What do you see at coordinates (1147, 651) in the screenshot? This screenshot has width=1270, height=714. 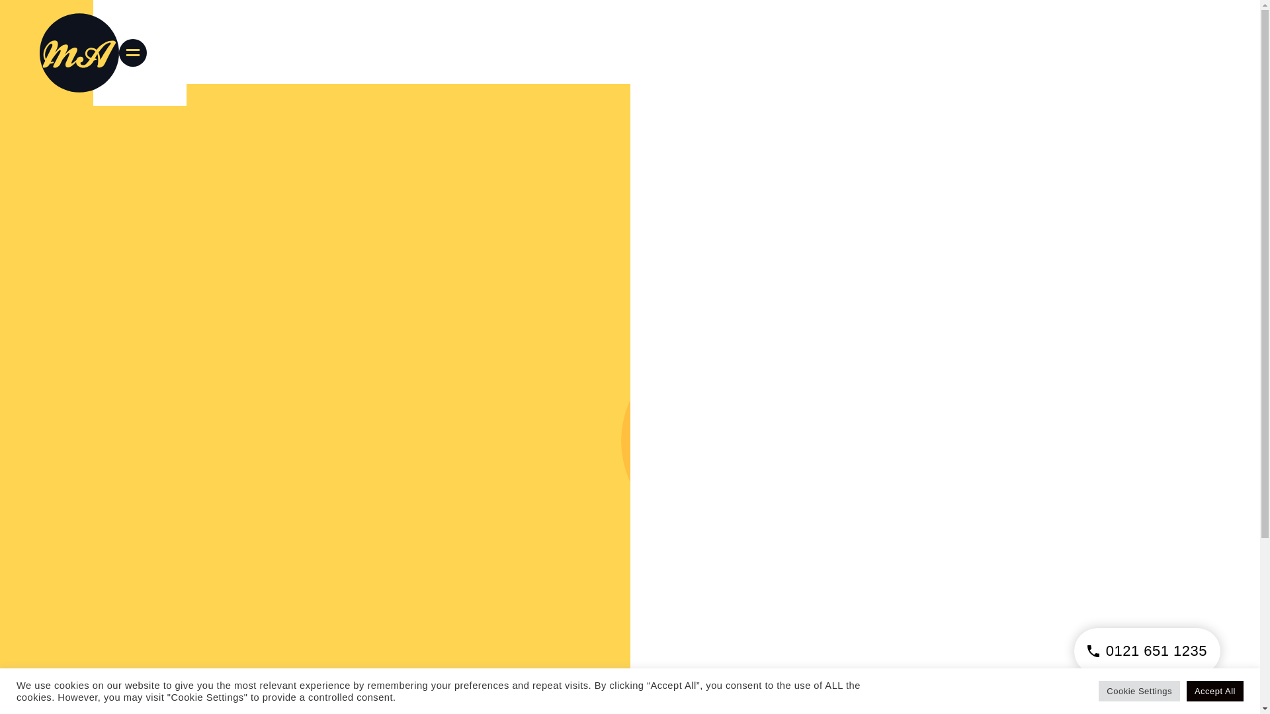 I see `0121 651 1235` at bounding box center [1147, 651].